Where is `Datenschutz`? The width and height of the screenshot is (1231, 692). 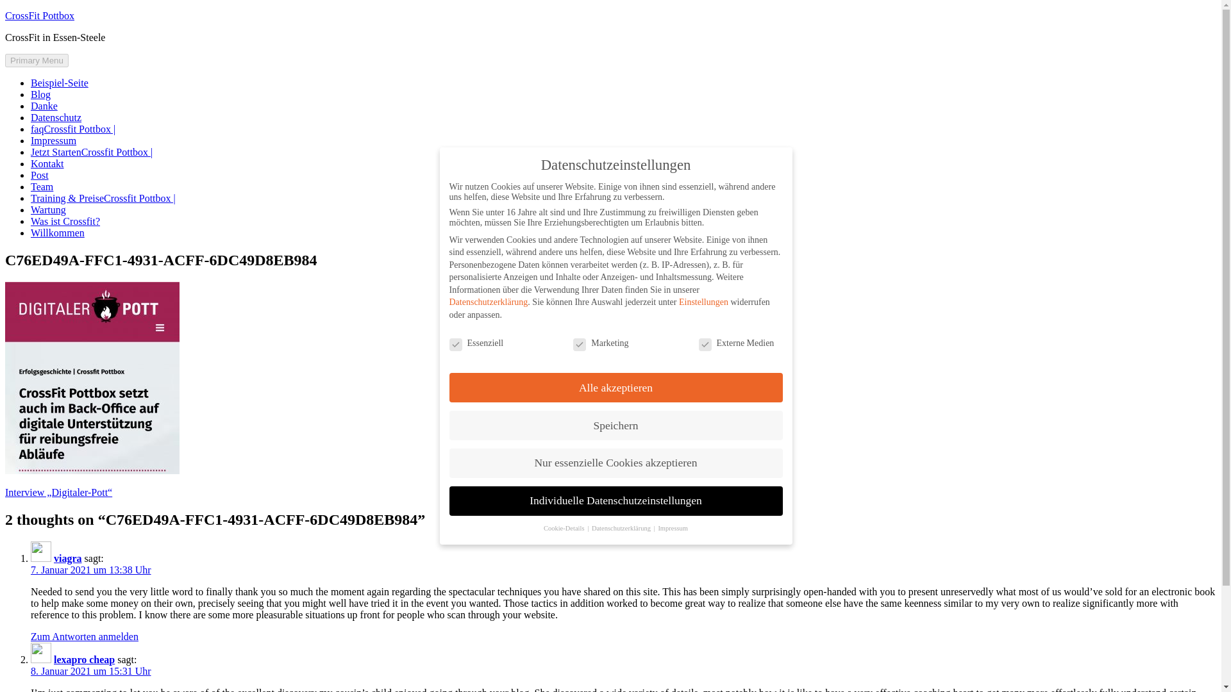
Datenschutz is located at coordinates (56, 117).